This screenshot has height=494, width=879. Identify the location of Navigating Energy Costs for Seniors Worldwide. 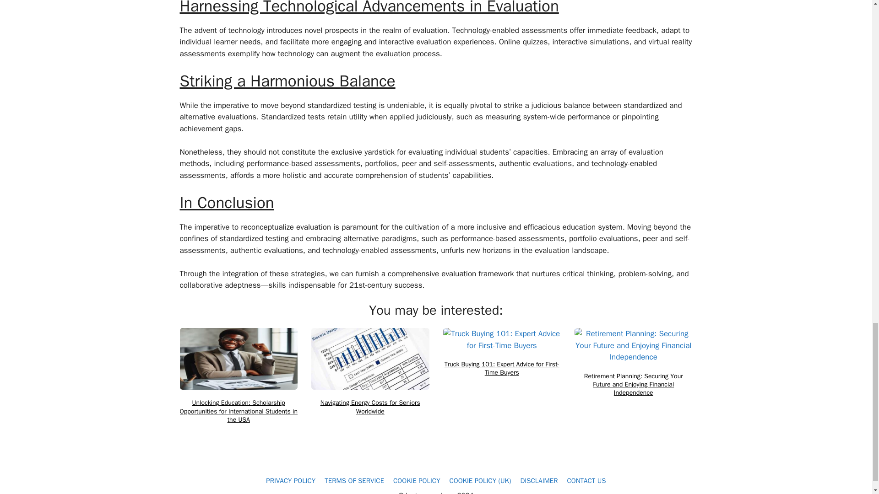
(370, 407).